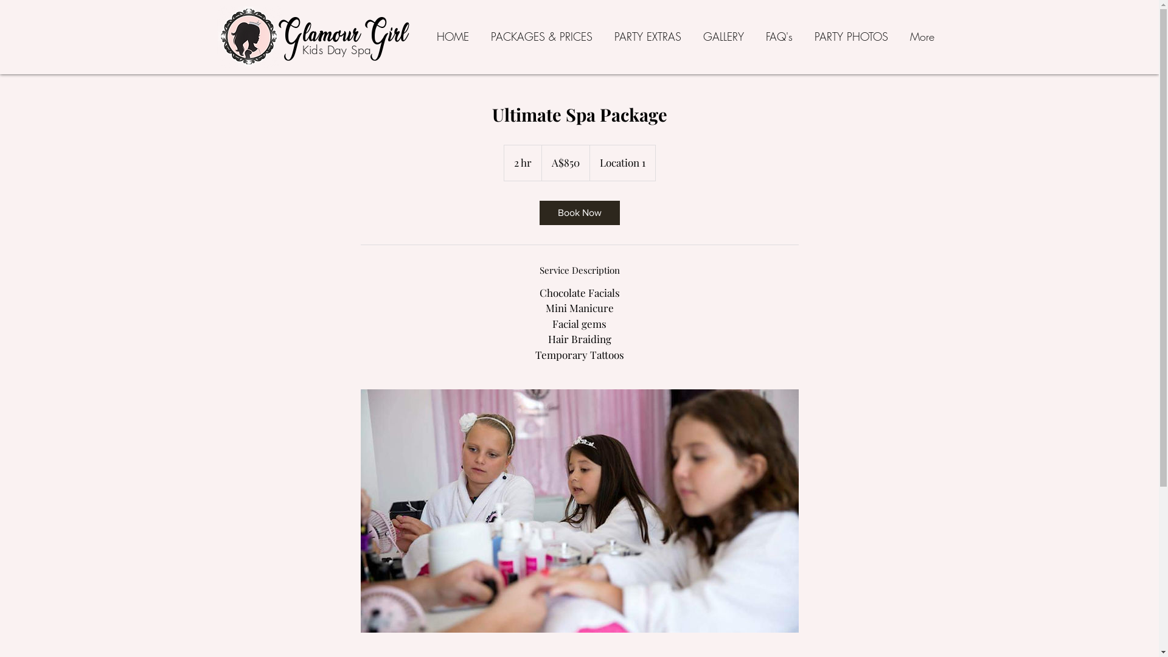  I want to click on Kids Day Spa, so click(337, 50).